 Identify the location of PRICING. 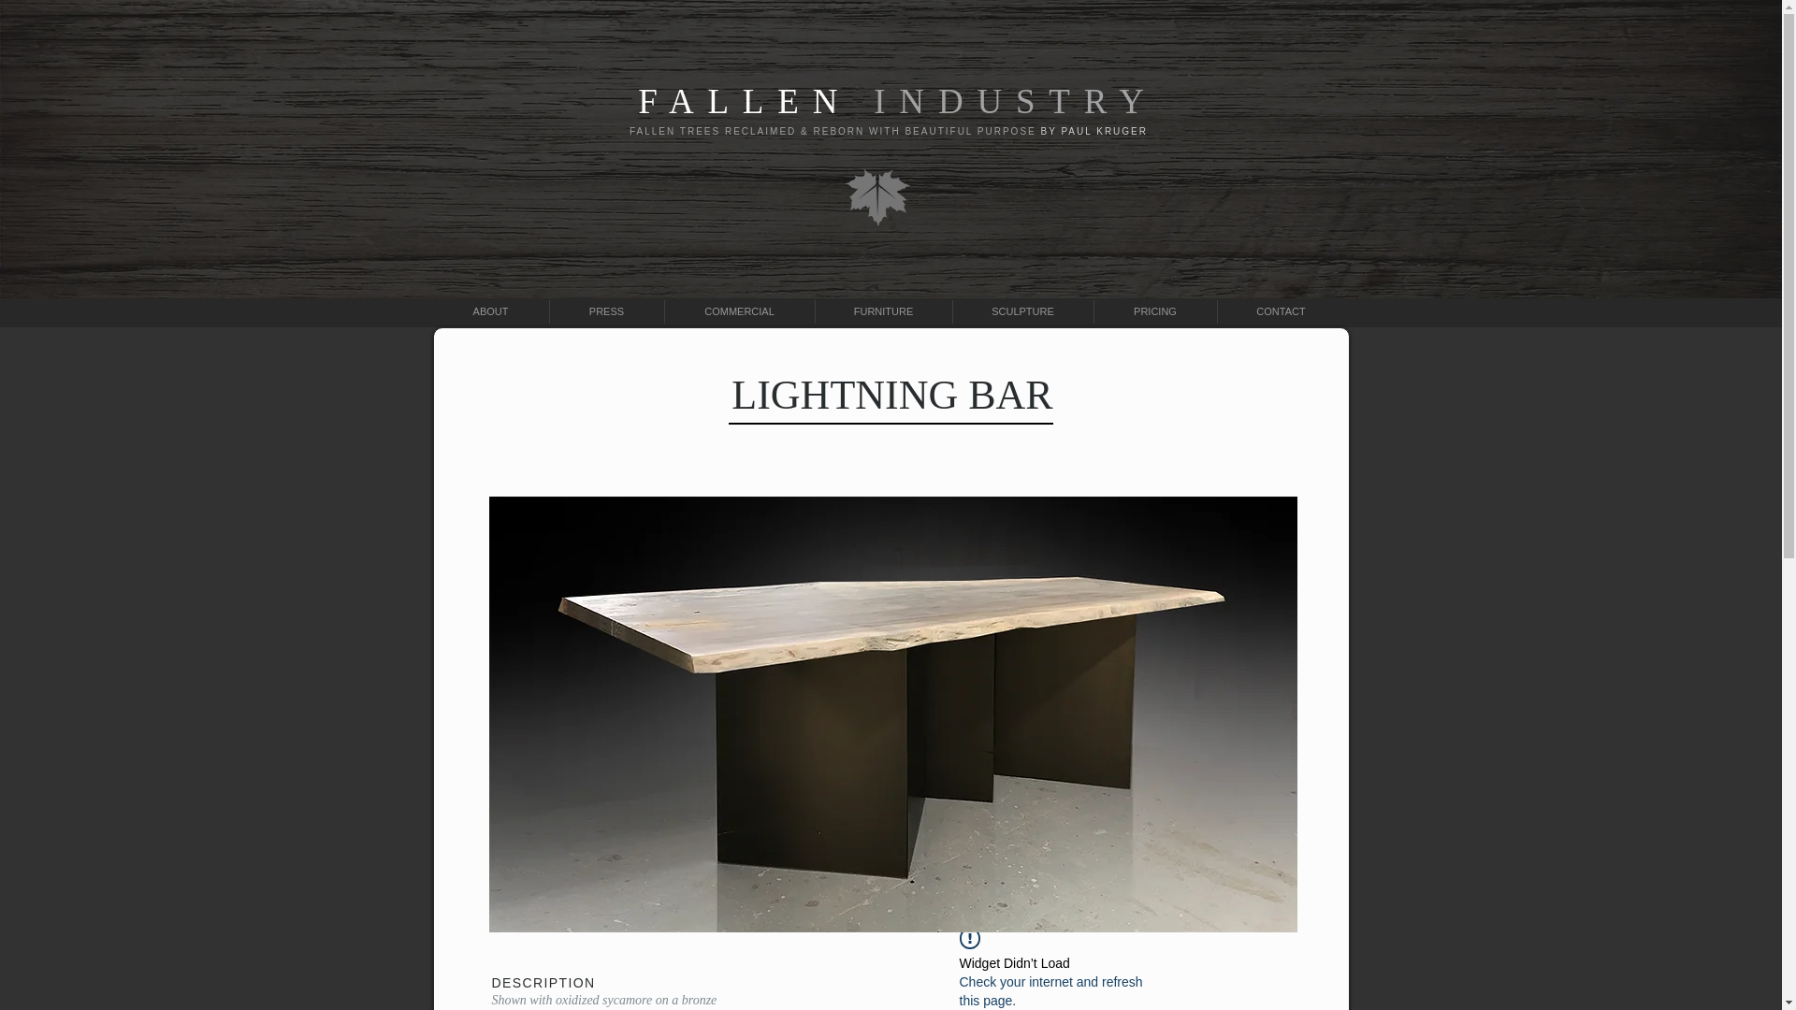
(1155, 310).